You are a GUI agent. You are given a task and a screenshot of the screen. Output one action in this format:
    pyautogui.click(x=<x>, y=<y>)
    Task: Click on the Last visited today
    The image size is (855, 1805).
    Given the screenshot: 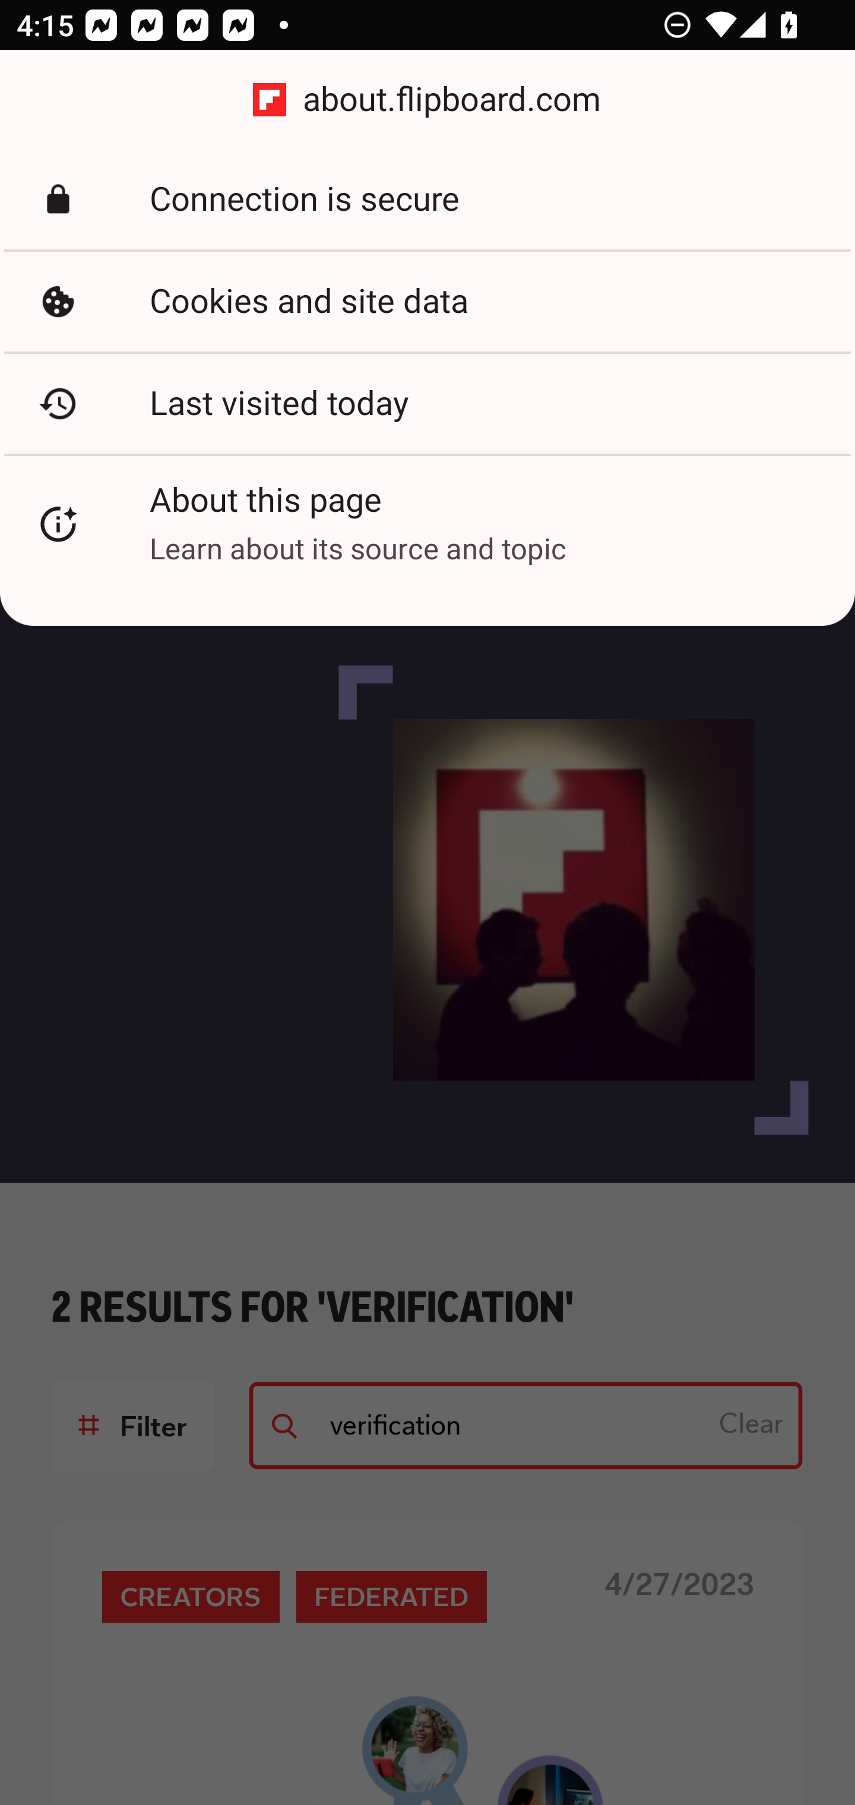 What is the action you would take?
    pyautogui.click(x=427, y=403)
    